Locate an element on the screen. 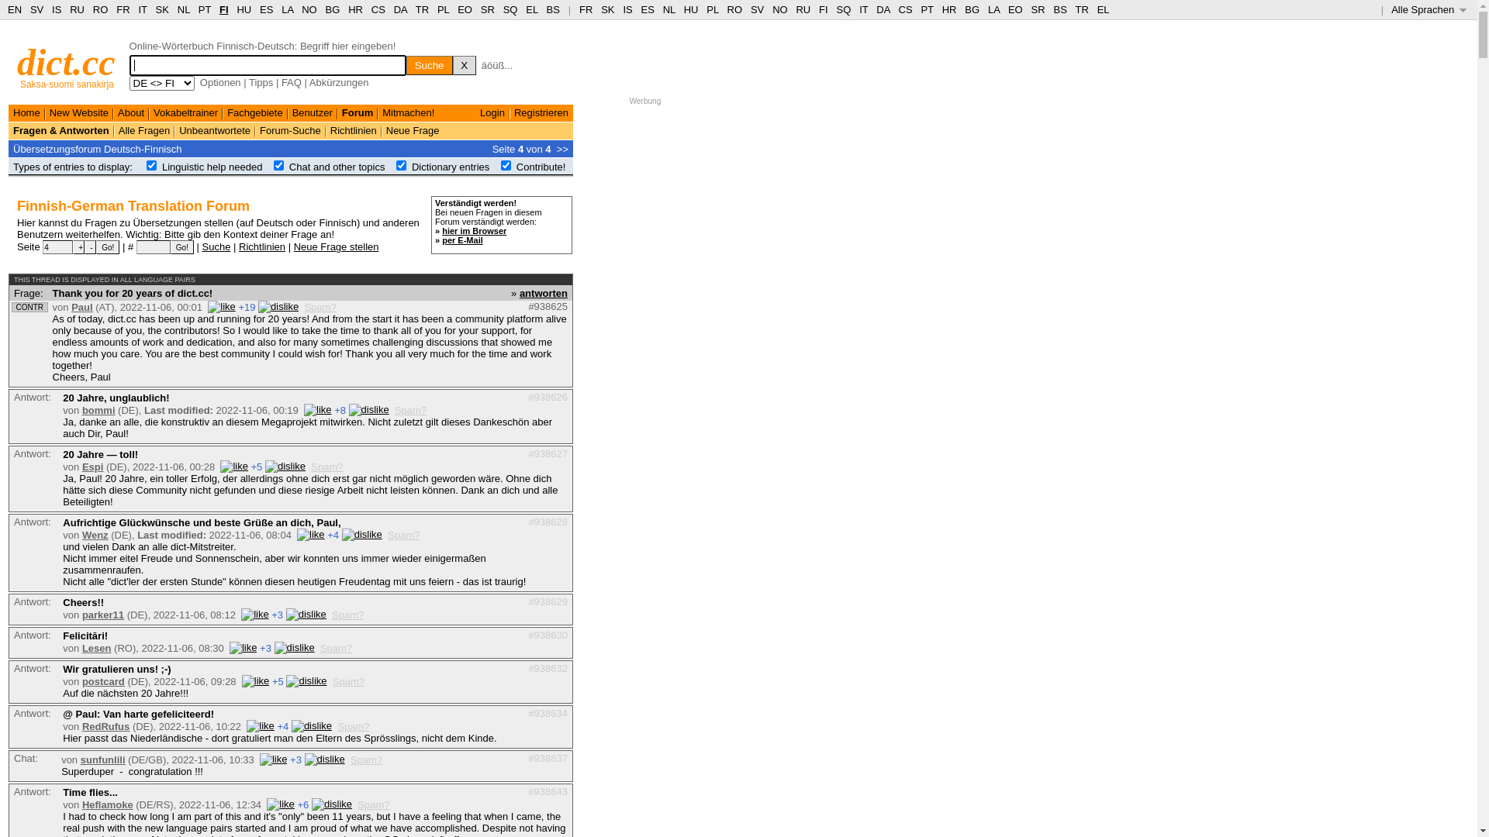  Wenz is located at coordinates (95, 535).